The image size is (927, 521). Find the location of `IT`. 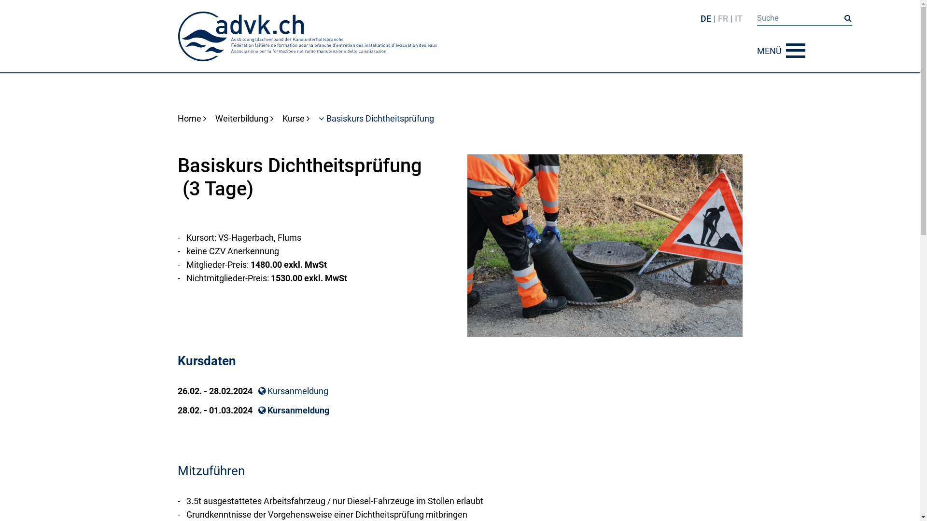

IT is located at coordinates (739, 18).